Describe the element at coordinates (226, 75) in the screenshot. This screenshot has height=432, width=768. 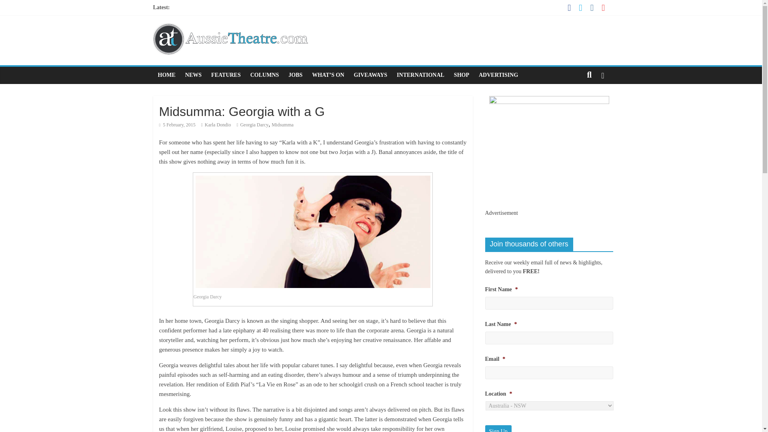
I see `FEATURES` at that location.